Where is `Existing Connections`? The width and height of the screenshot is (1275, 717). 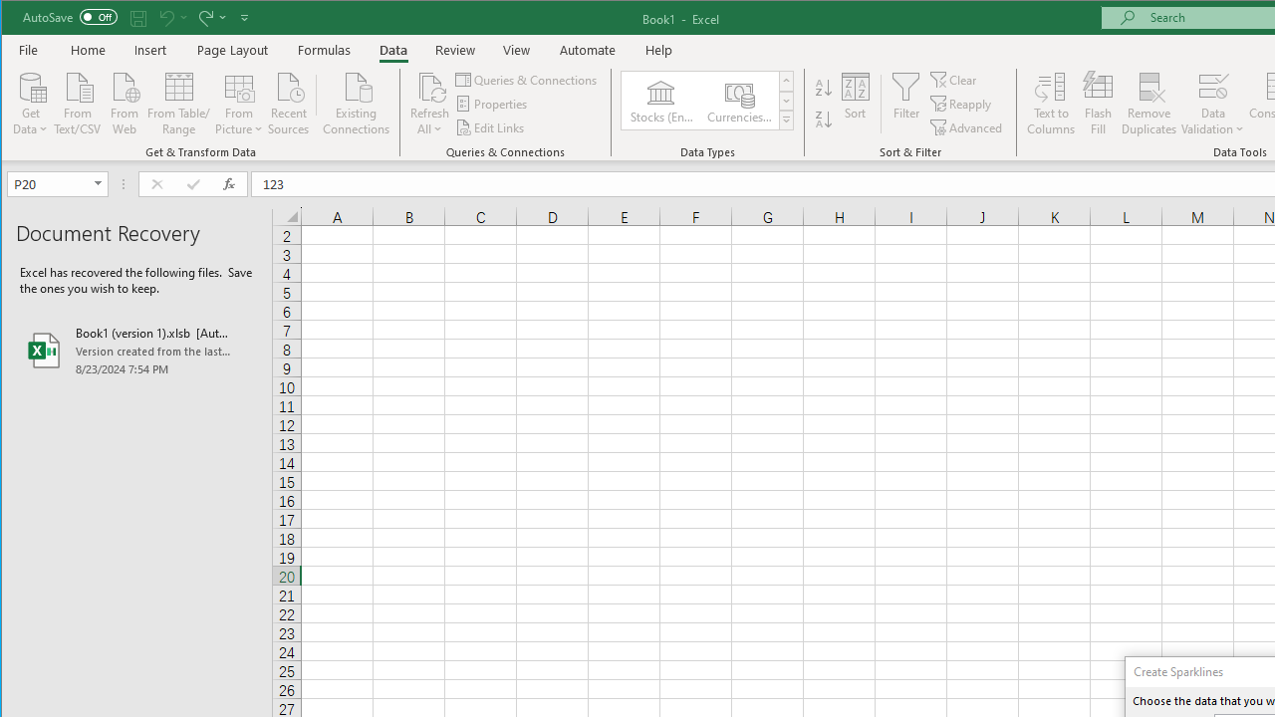
Existing Connections is located at coordinates (357, 102).